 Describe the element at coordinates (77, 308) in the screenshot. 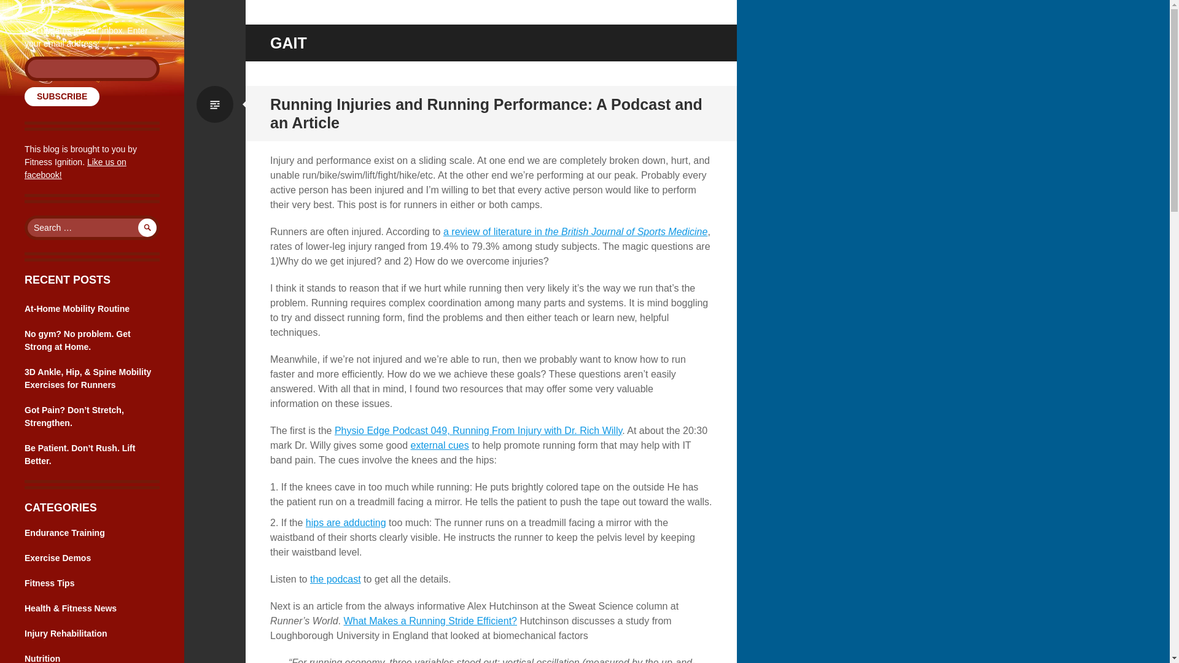

I see `At-Home Mobility Routine` at that location.